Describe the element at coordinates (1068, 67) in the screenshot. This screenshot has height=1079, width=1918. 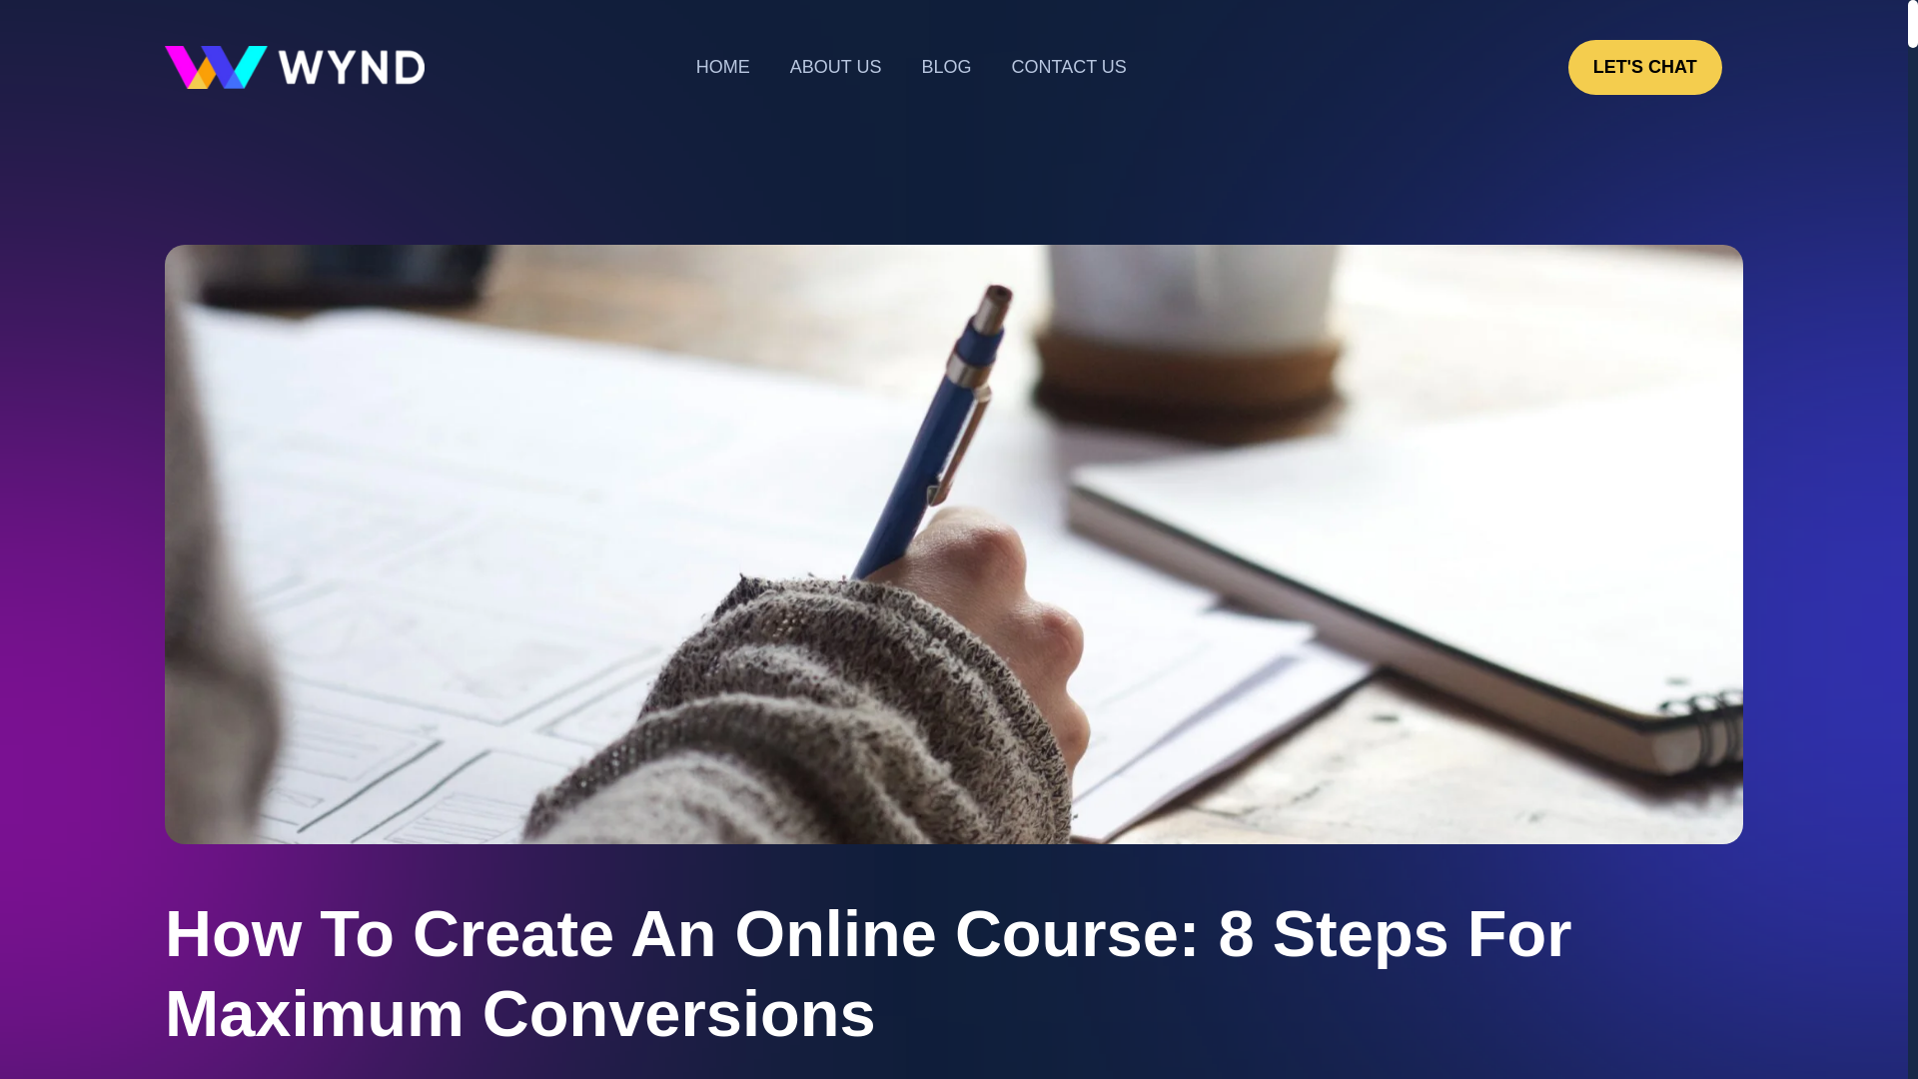
I see `CONTACT US` at that location.